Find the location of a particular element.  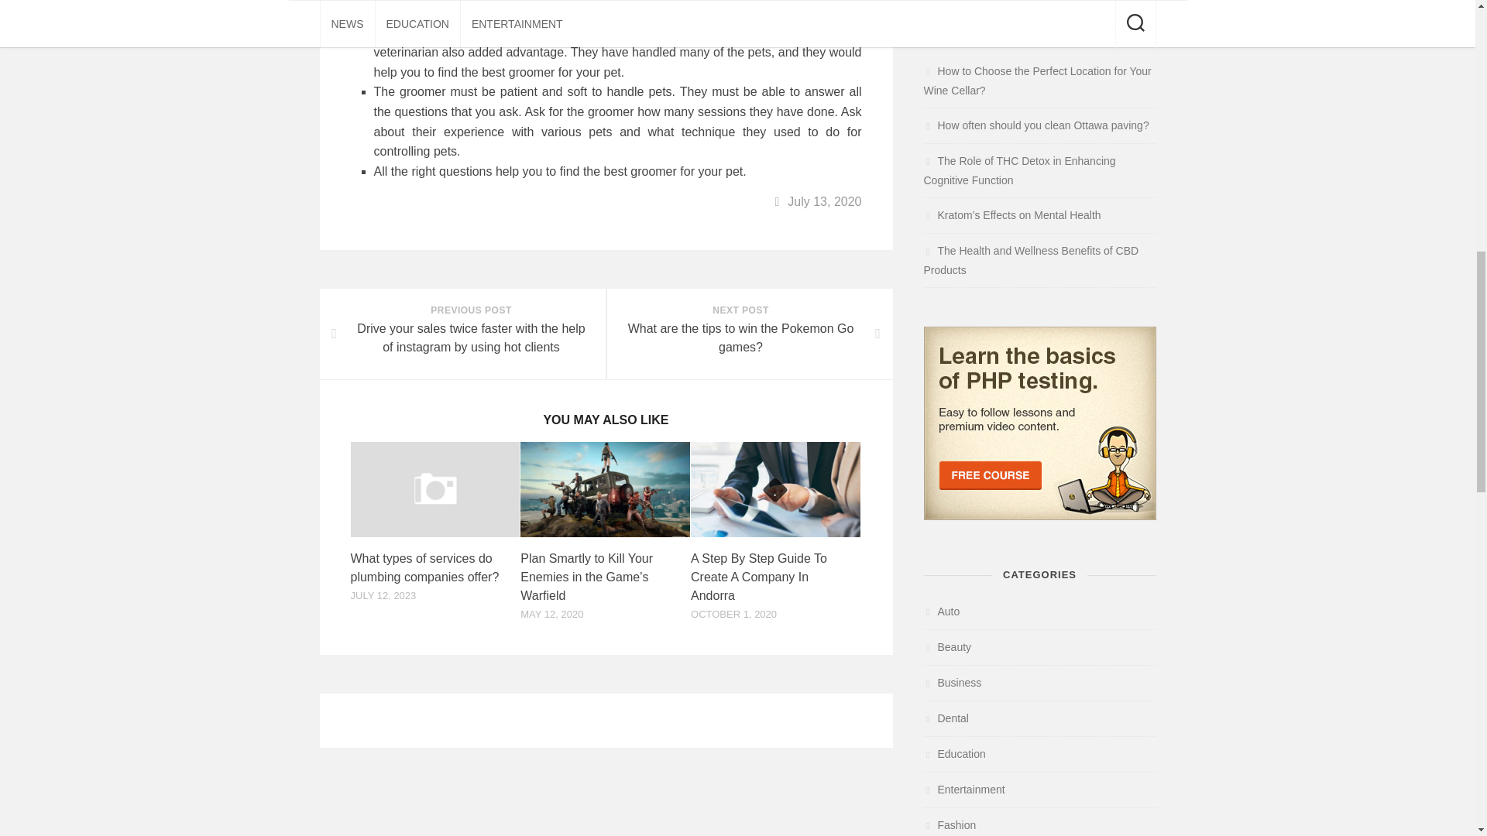

What types of services do plumbing companies offer? is located at coordinates (424, 567).